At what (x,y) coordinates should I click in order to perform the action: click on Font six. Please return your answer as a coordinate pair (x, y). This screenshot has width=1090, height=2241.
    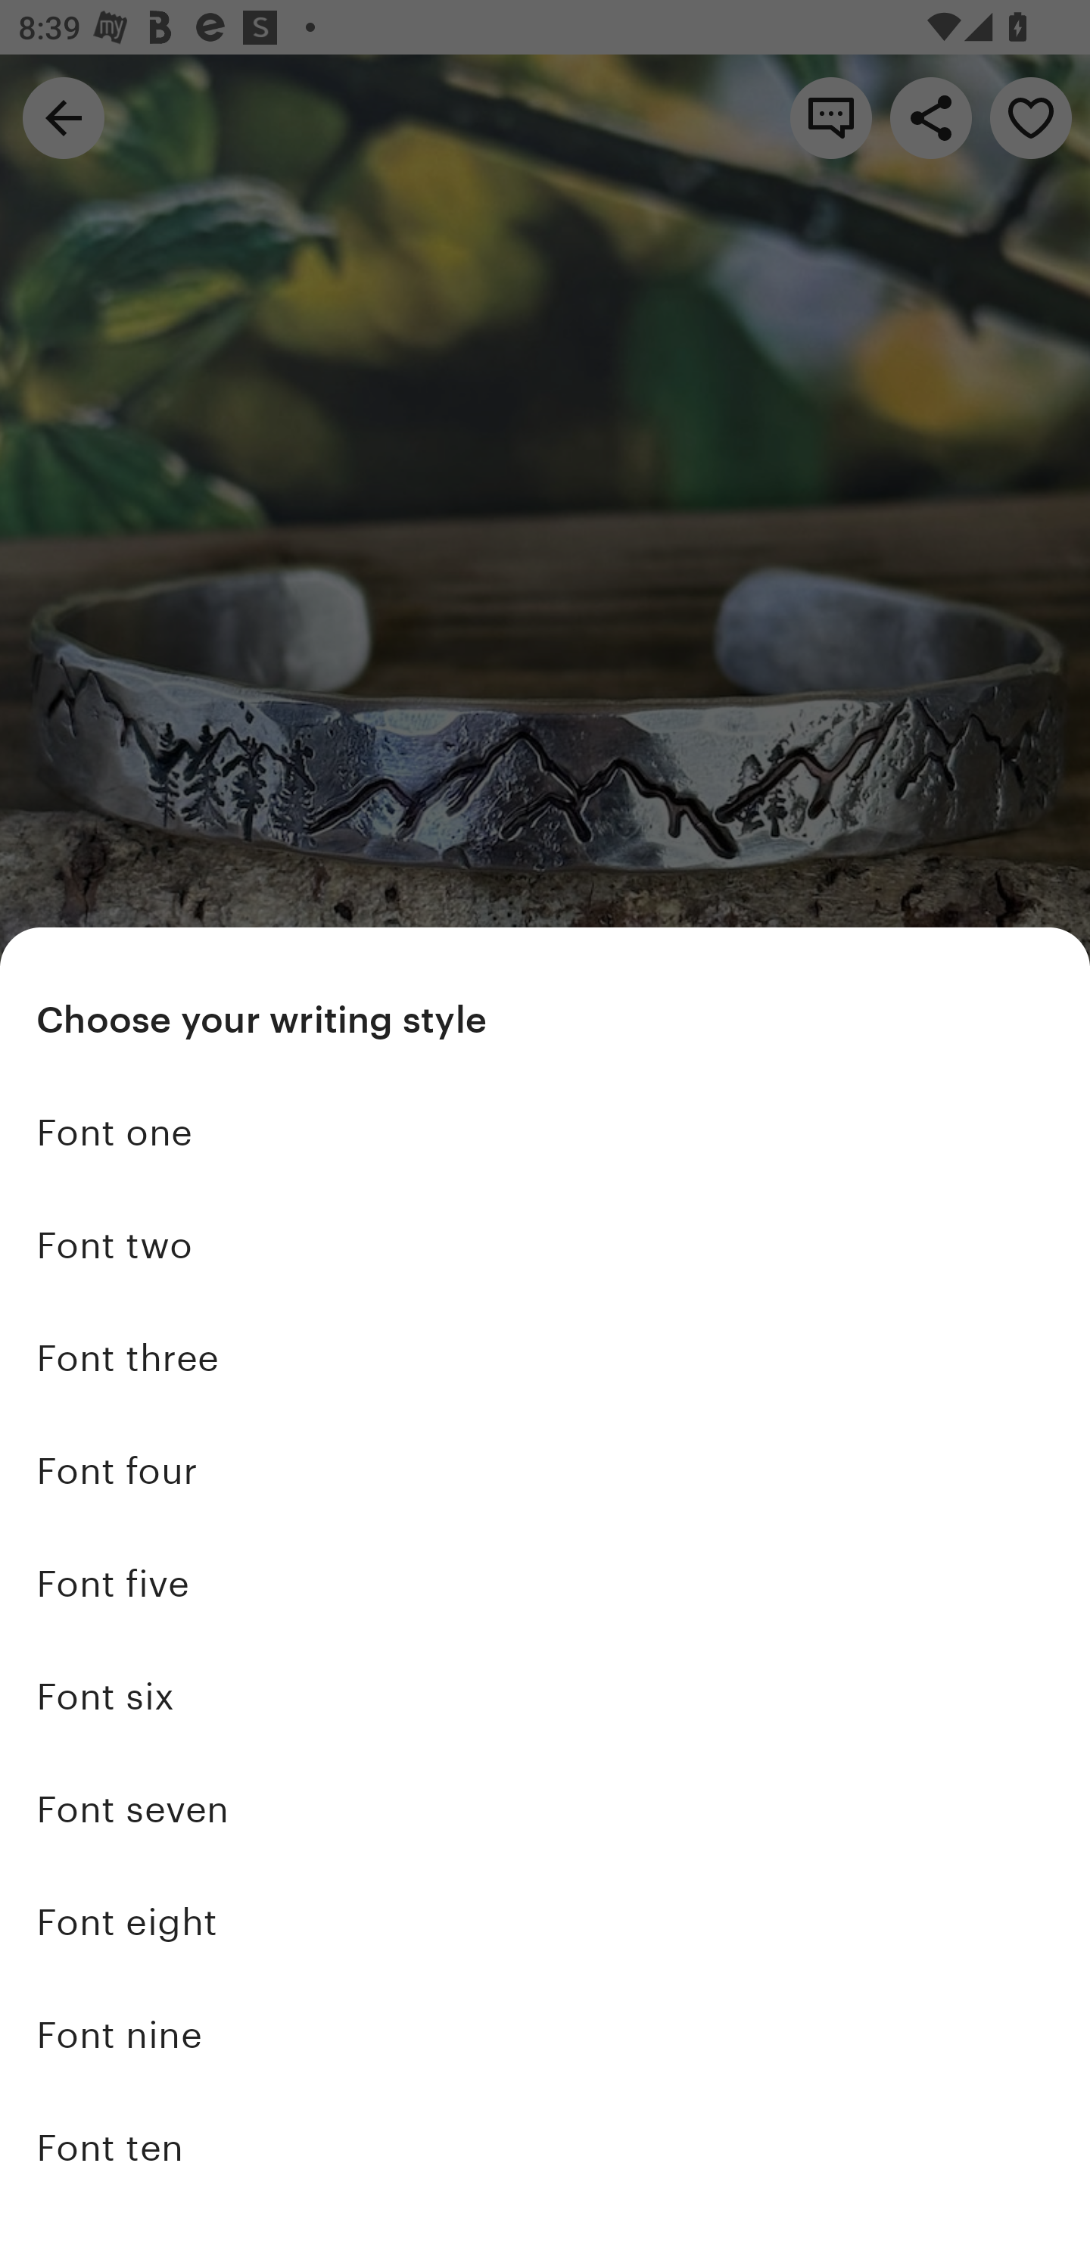
    Looking at the image, I should click on (545, 1696).